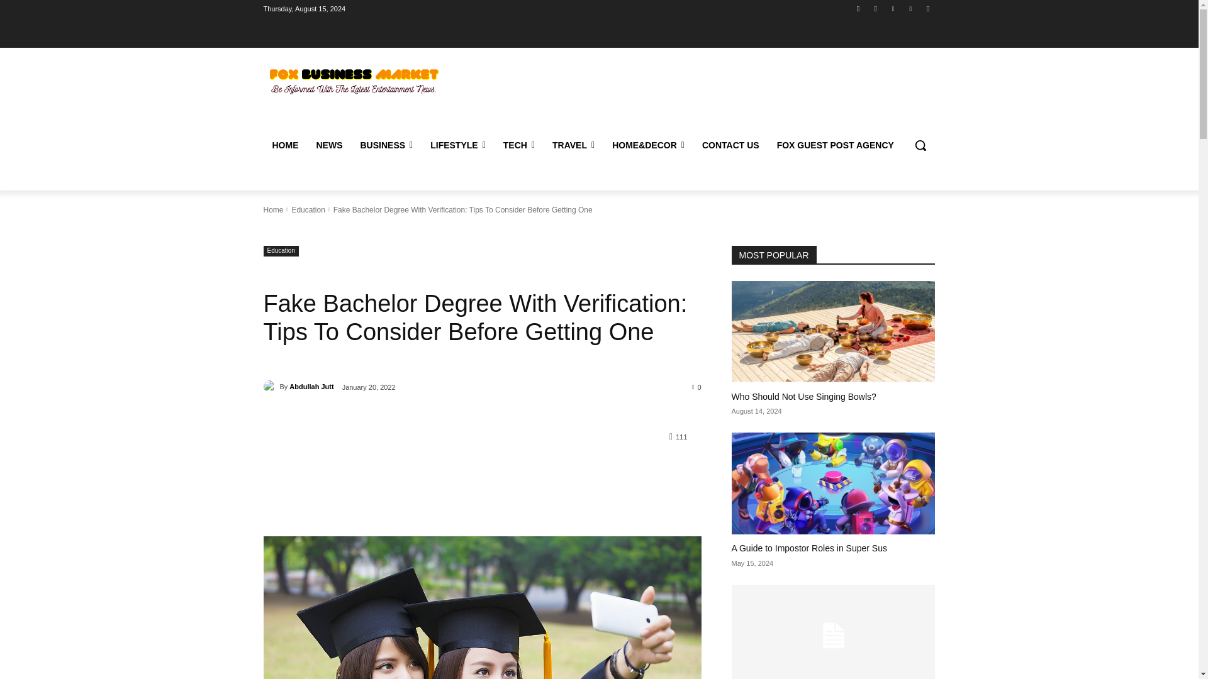 The image size is (1208, 679). I want to click on FOX GUEST POST AGENCY, so click(836, 145).